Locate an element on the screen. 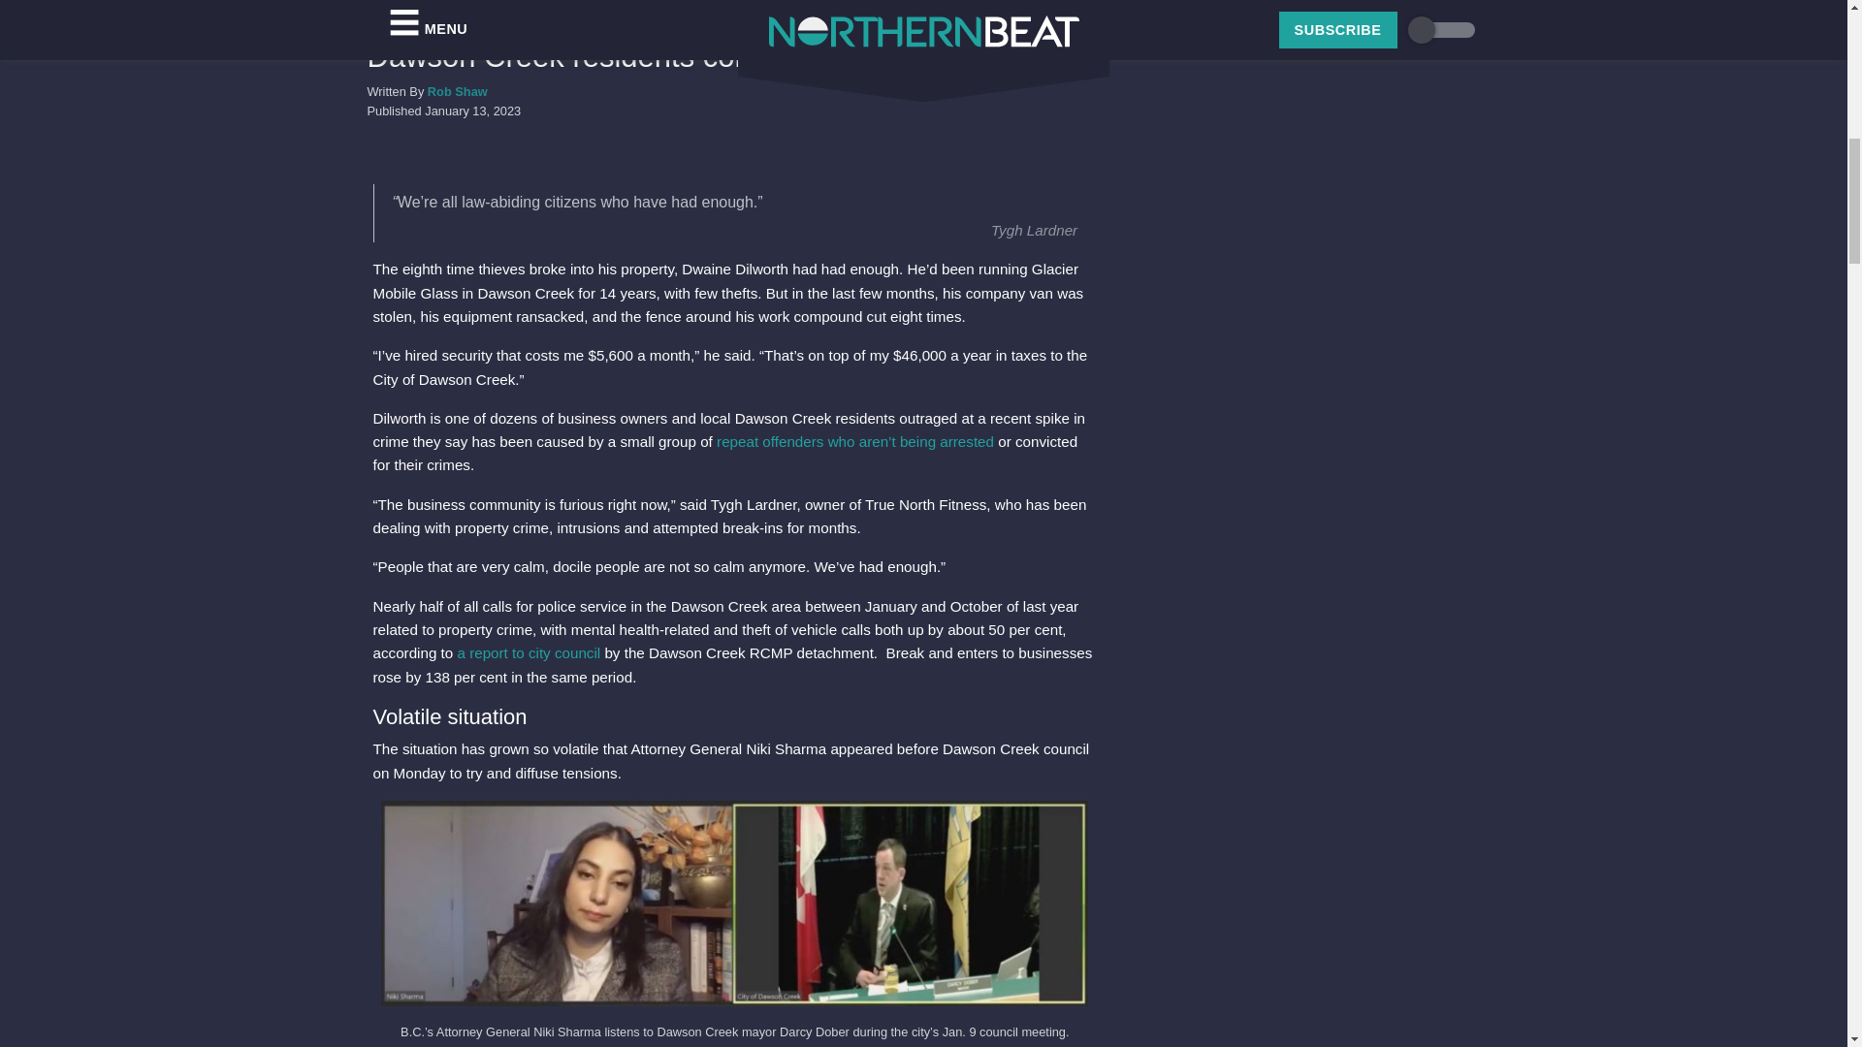 The width and height of the screenshot is (1862, 1047). a report to city council is located at coordinates (528, 652).